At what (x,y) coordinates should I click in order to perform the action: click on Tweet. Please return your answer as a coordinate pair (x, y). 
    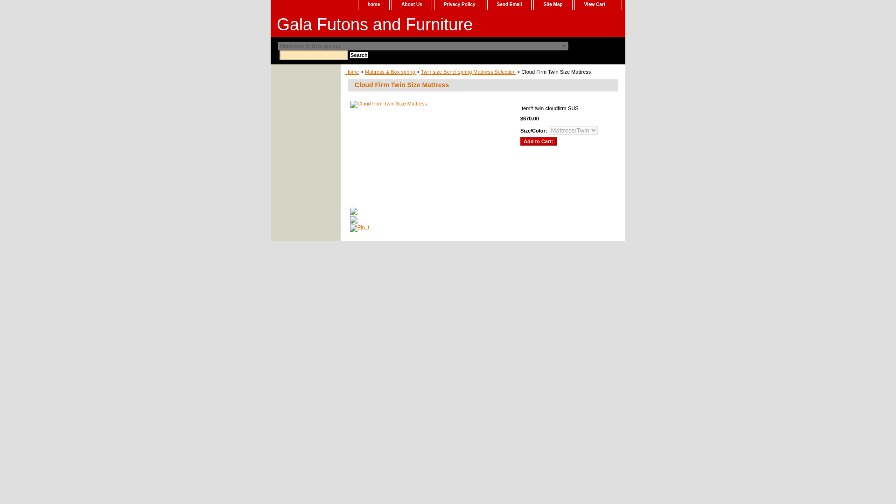
    Looking at the image, I should click on (354, 213).